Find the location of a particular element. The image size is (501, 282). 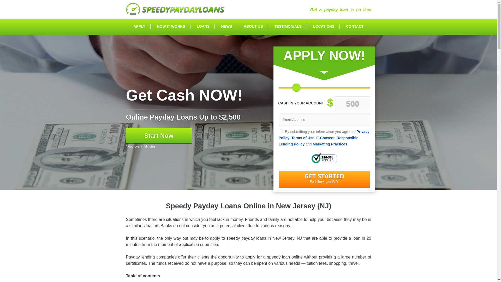

Start Now is located at coordinates (158, 136).